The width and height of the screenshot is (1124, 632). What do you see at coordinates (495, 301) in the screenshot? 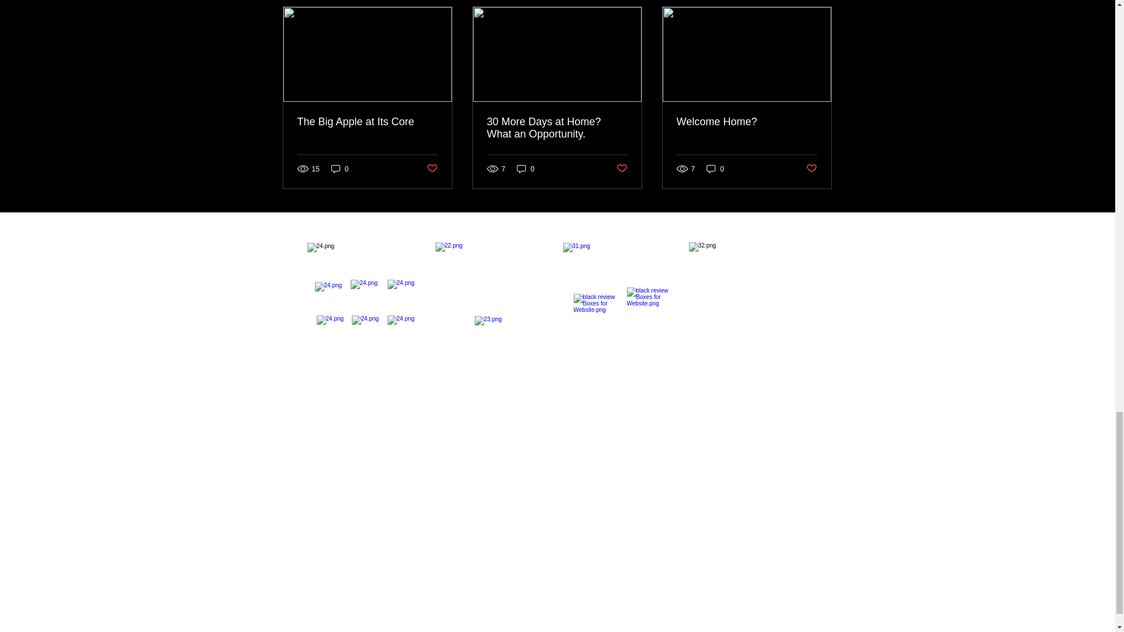
I see `purple square.png` at bounding box center [495, 301].